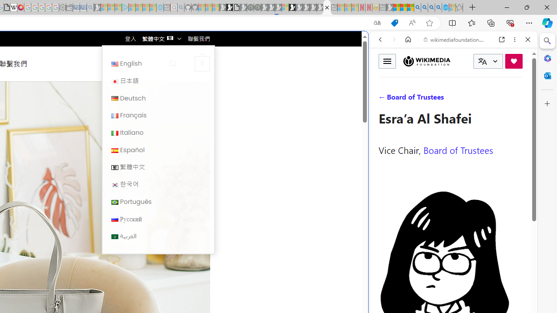 The width and height of the screenshot is (557, 313). Describe the element at coordinates (488, 61) in the screenshot. I see `CURRENT LANGUAGE:` at that location.